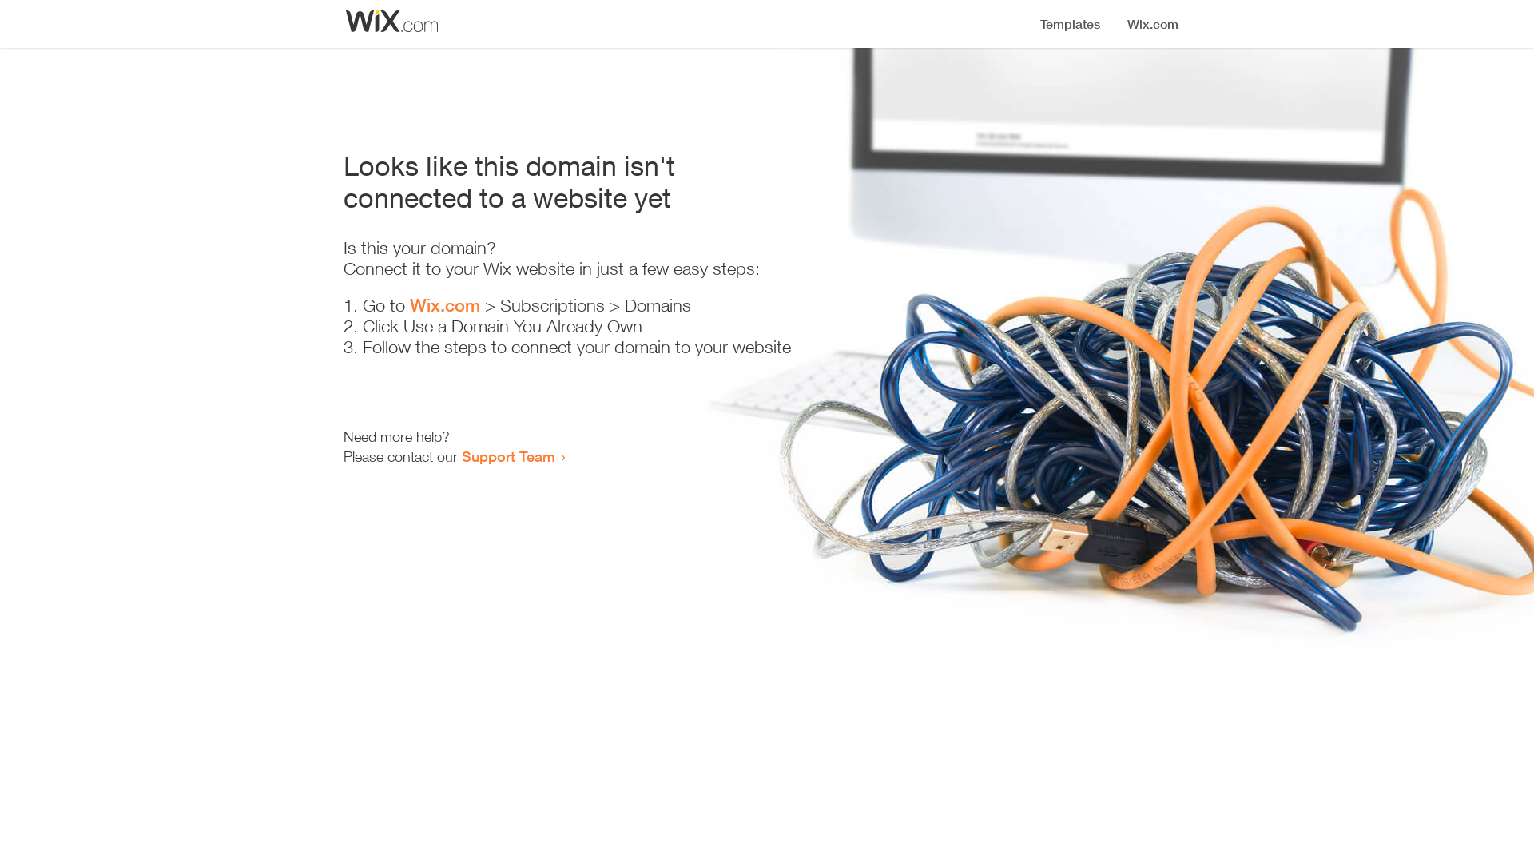 This screenshot has height=863, width=1534. Describe the element at coordinates (445, 305) in the screenshot. I see `Wix.com` at that location.